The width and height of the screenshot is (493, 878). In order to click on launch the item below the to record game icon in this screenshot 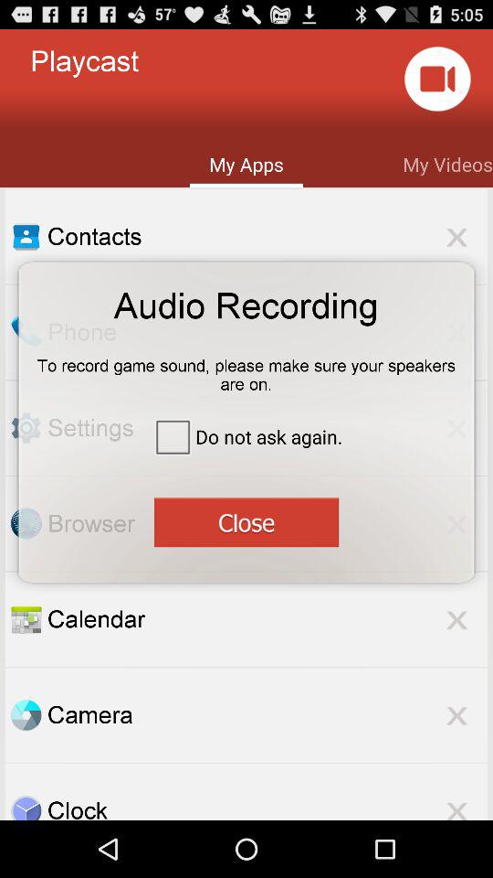, I will do `click(246, 435)`.